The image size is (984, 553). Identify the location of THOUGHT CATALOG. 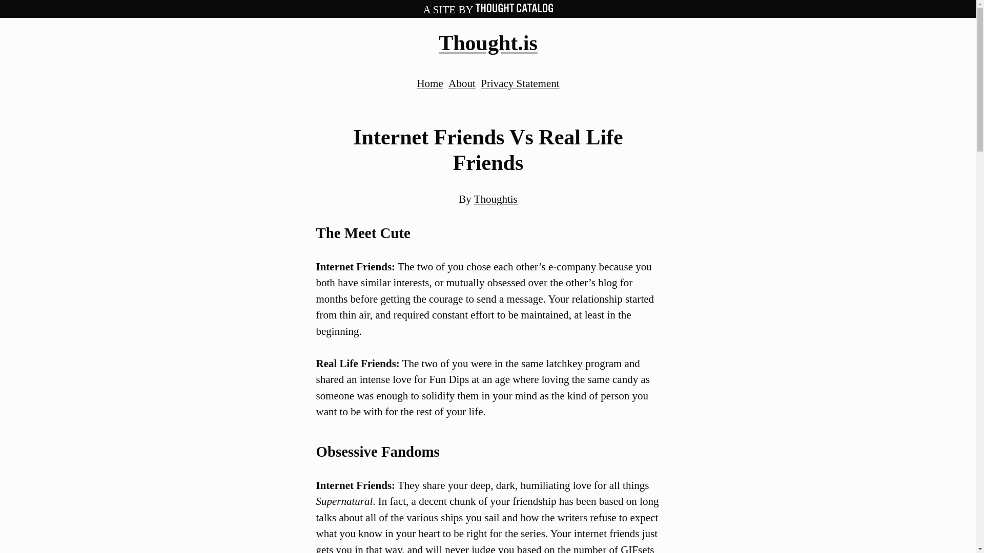
(514, 7).